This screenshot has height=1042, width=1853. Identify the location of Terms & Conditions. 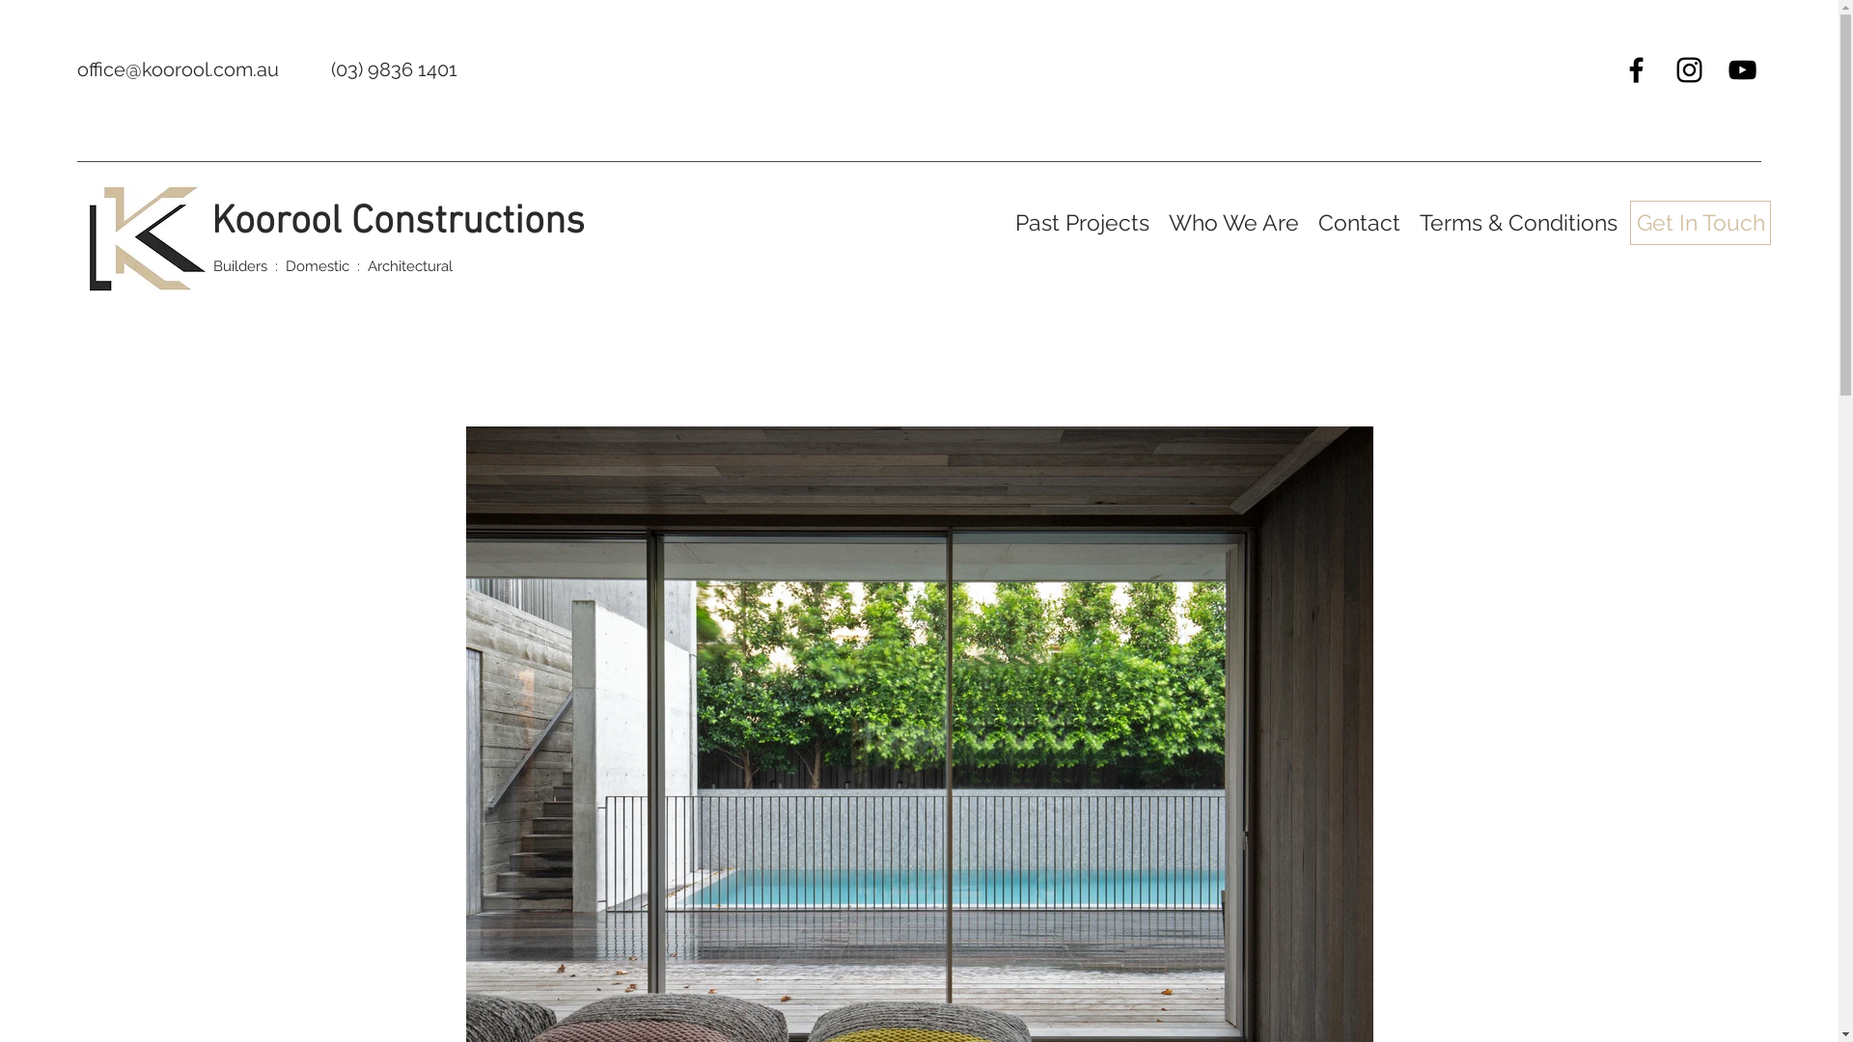
(1519, 222).